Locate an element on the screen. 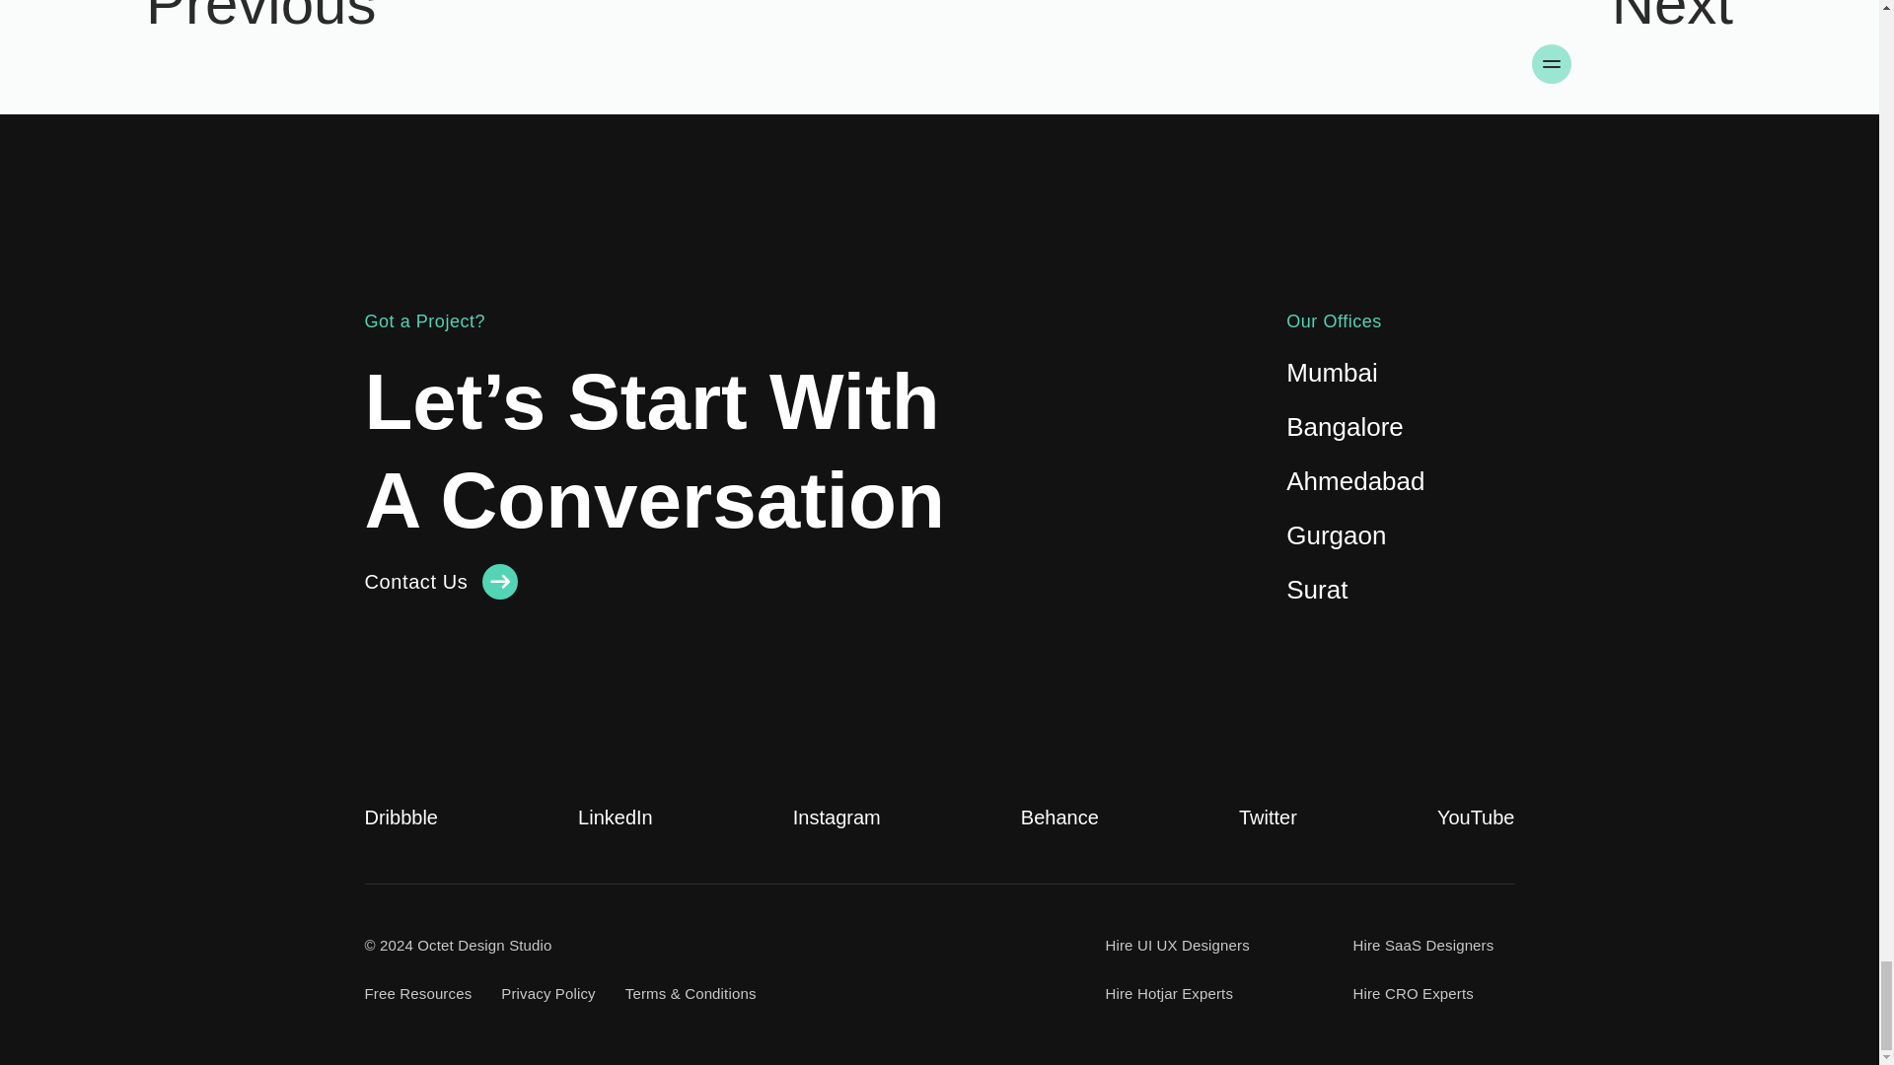 This screenshot has height=1065, width=1894. Contact Us is located at coordinates (442, 581).